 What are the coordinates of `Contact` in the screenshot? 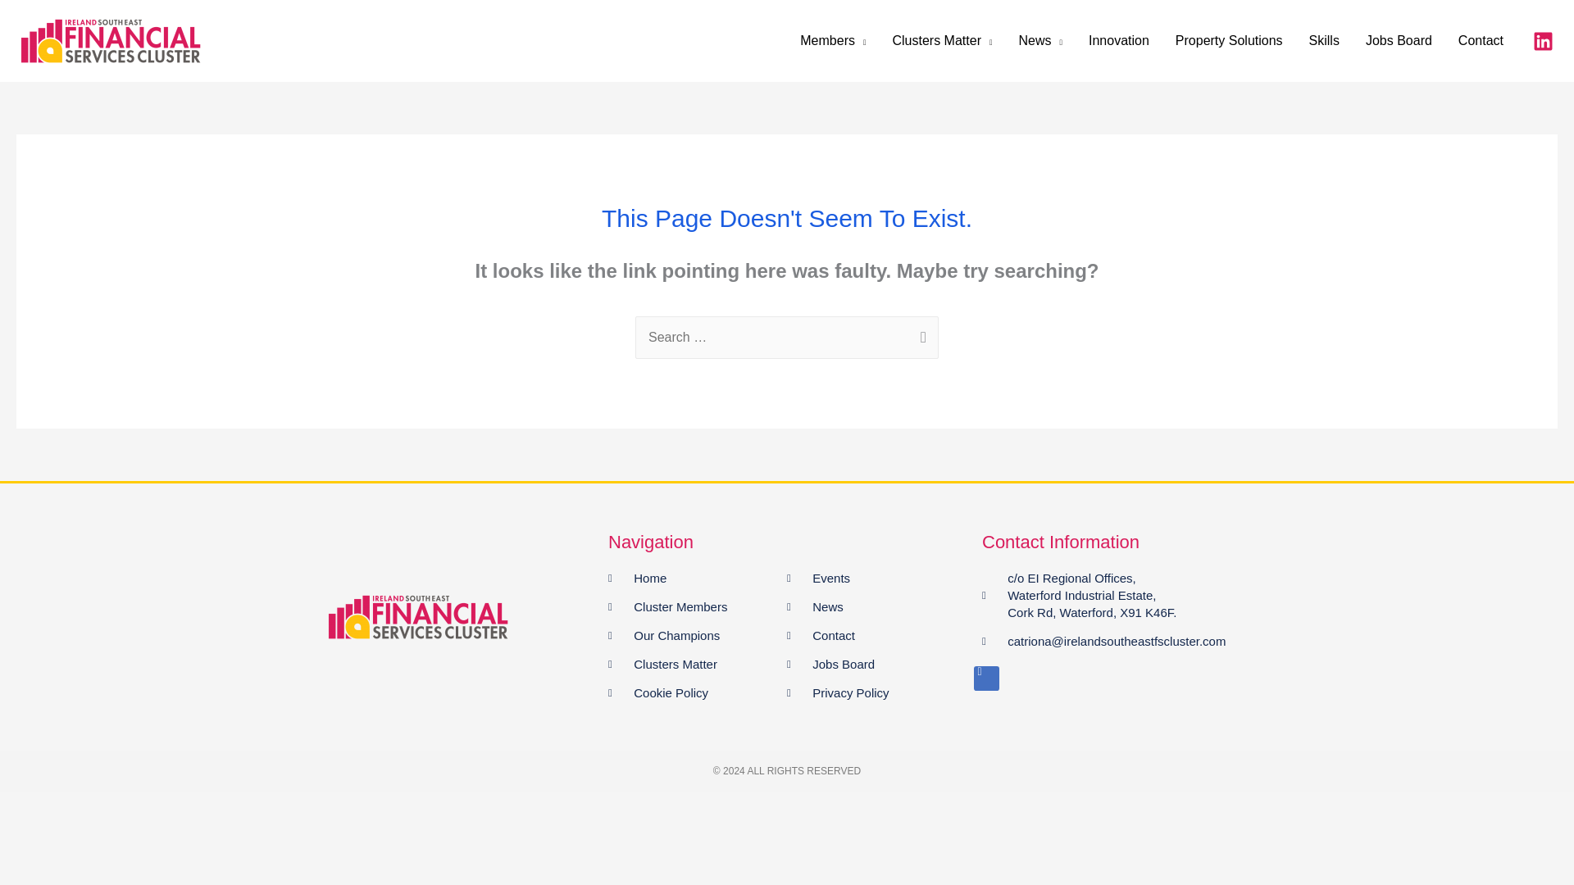 It's located at (876, 635).